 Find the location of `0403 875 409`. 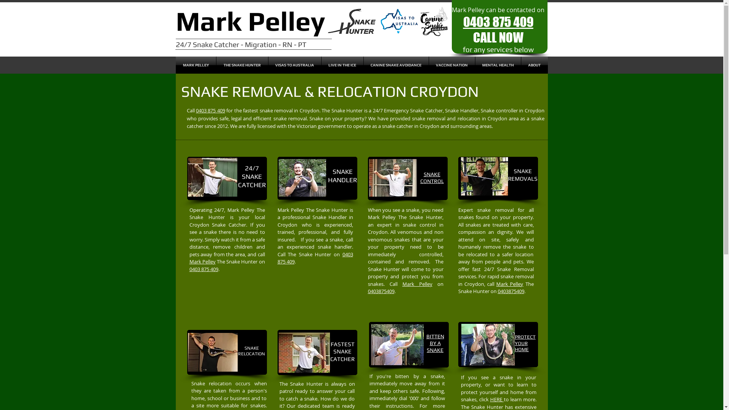

0403 875 409 is located at coordinates (204, 269).